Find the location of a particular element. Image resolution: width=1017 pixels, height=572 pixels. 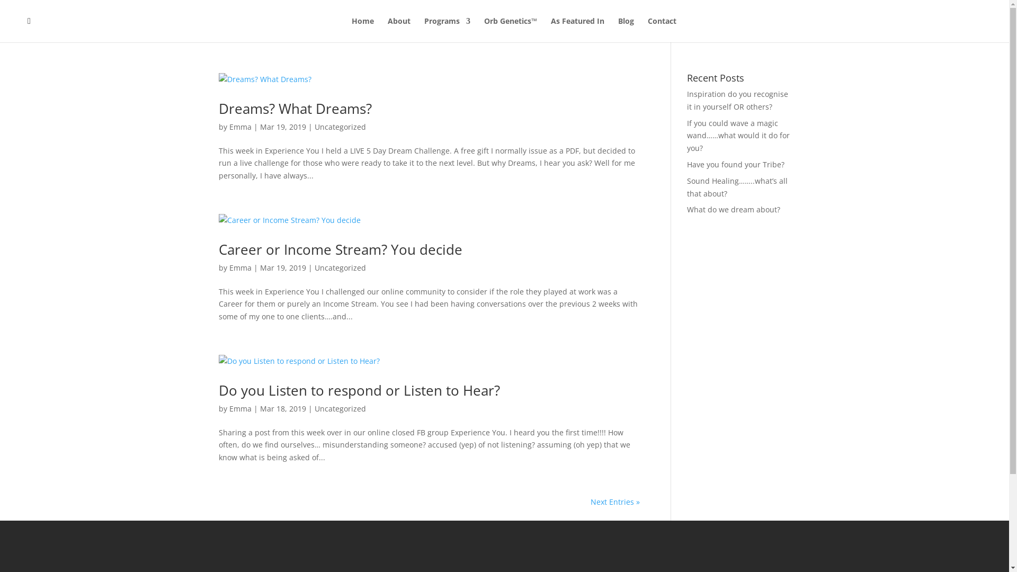

What do we dream about? is located at coordinates (734, 210).